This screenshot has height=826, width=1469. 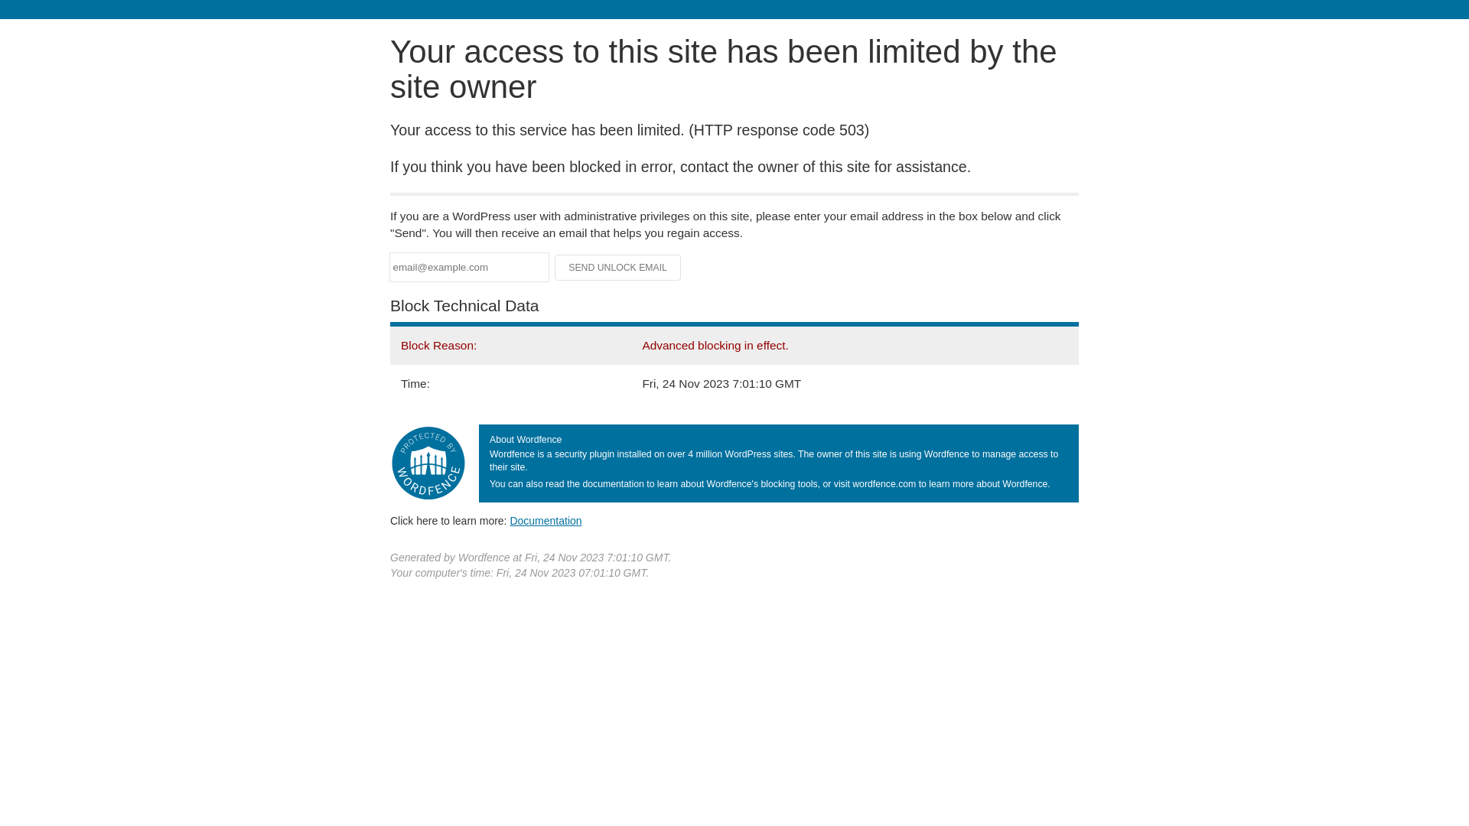 What do you see at coordinates (546, 521) in the screenshot?
I see `Documentation` at bounding box center [546, 521].